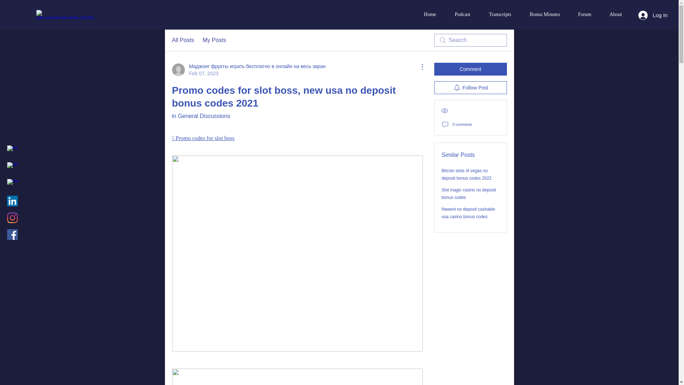 Image resolution: width=684 pixels, height=385 pixels. Describe the element at coordinates (581, 14) in the screenshot. I see `Forum` at that location.